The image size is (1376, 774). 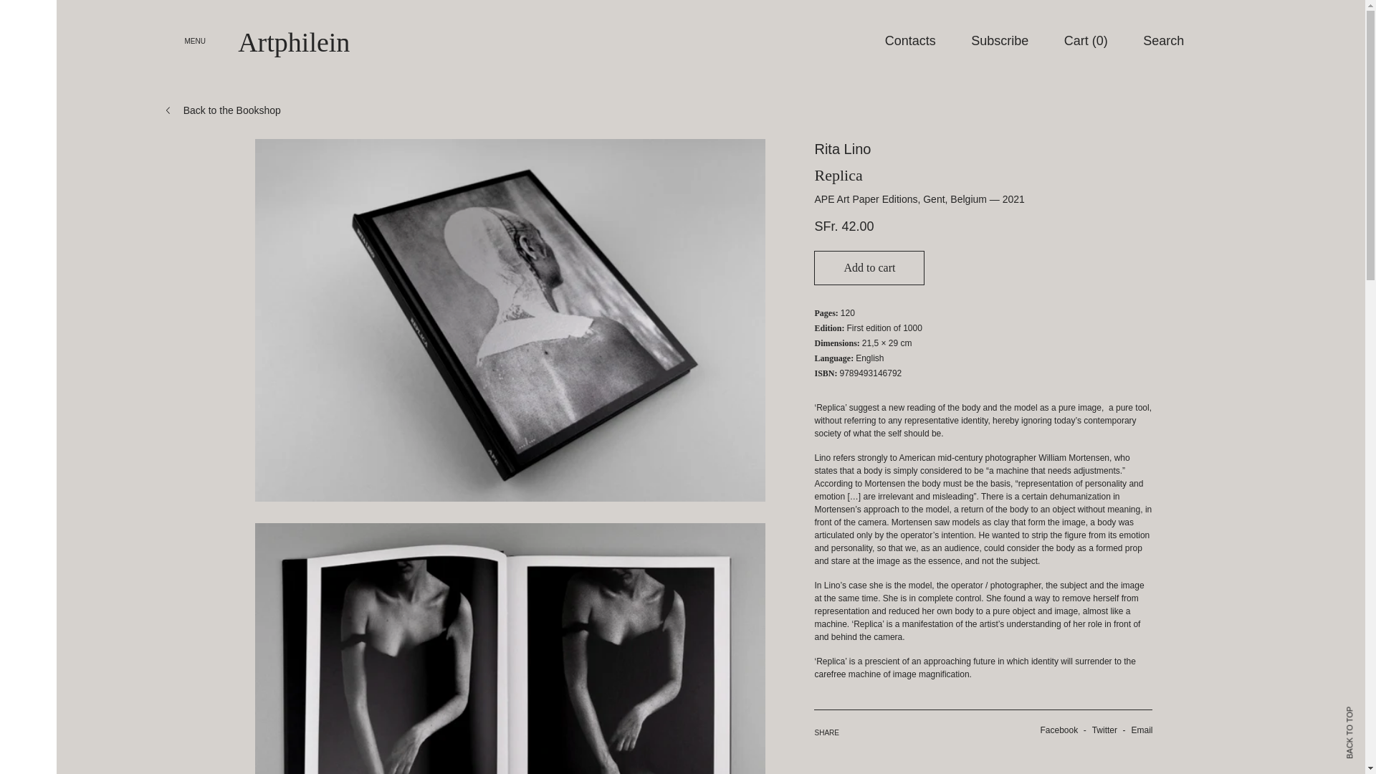 What do you see at coordinates (1136, 730) in the screenshot?
I see `Email` at bounding box center [1136, 730].